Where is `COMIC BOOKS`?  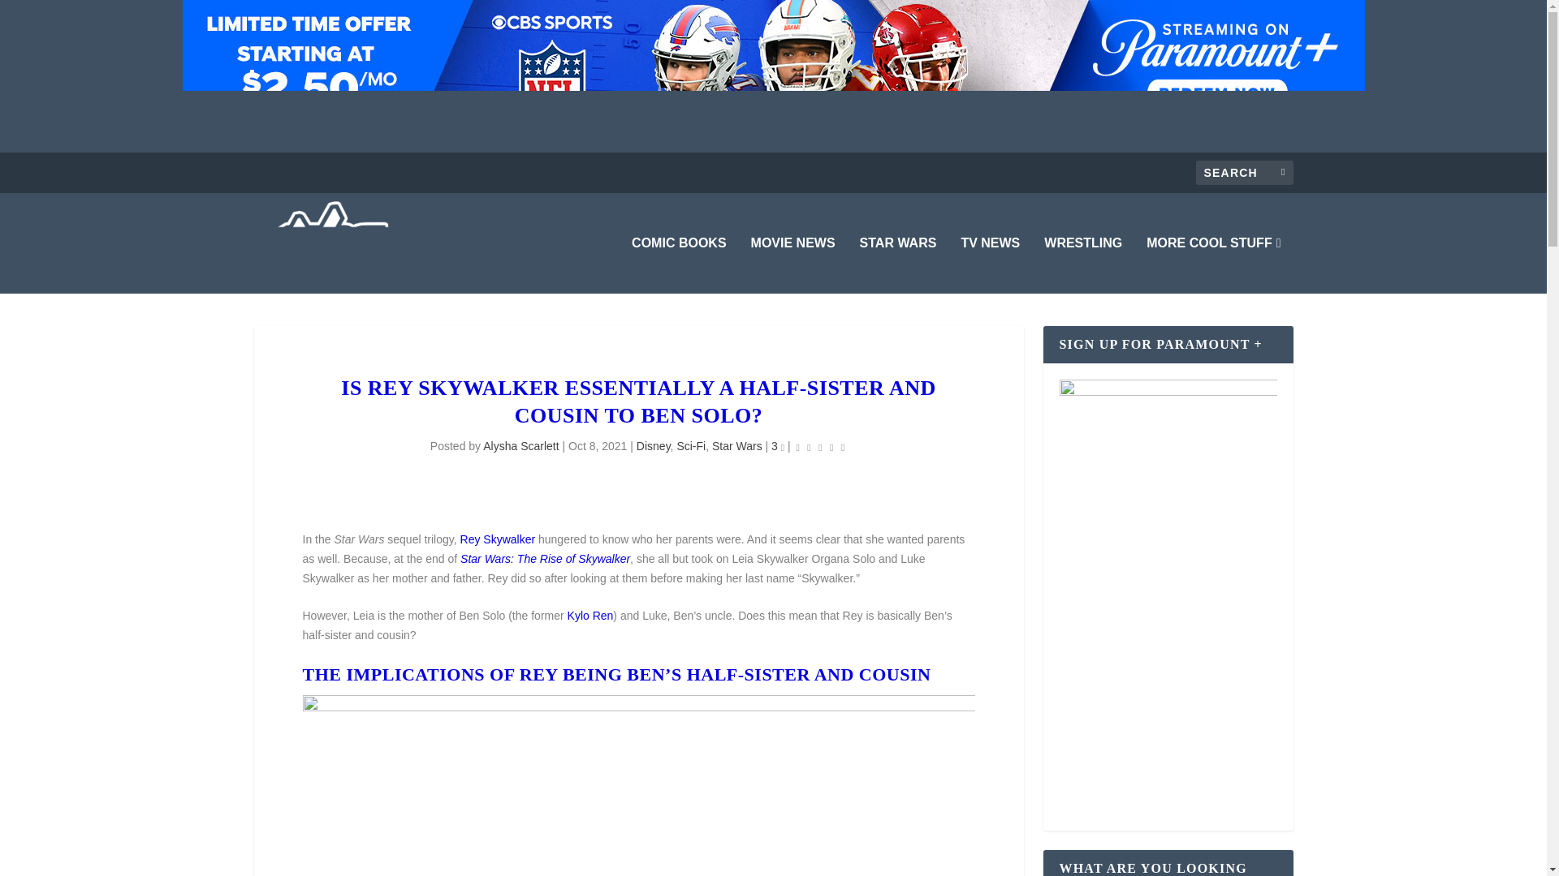 COMIC BOOKS is located at coordinates (679, 264).